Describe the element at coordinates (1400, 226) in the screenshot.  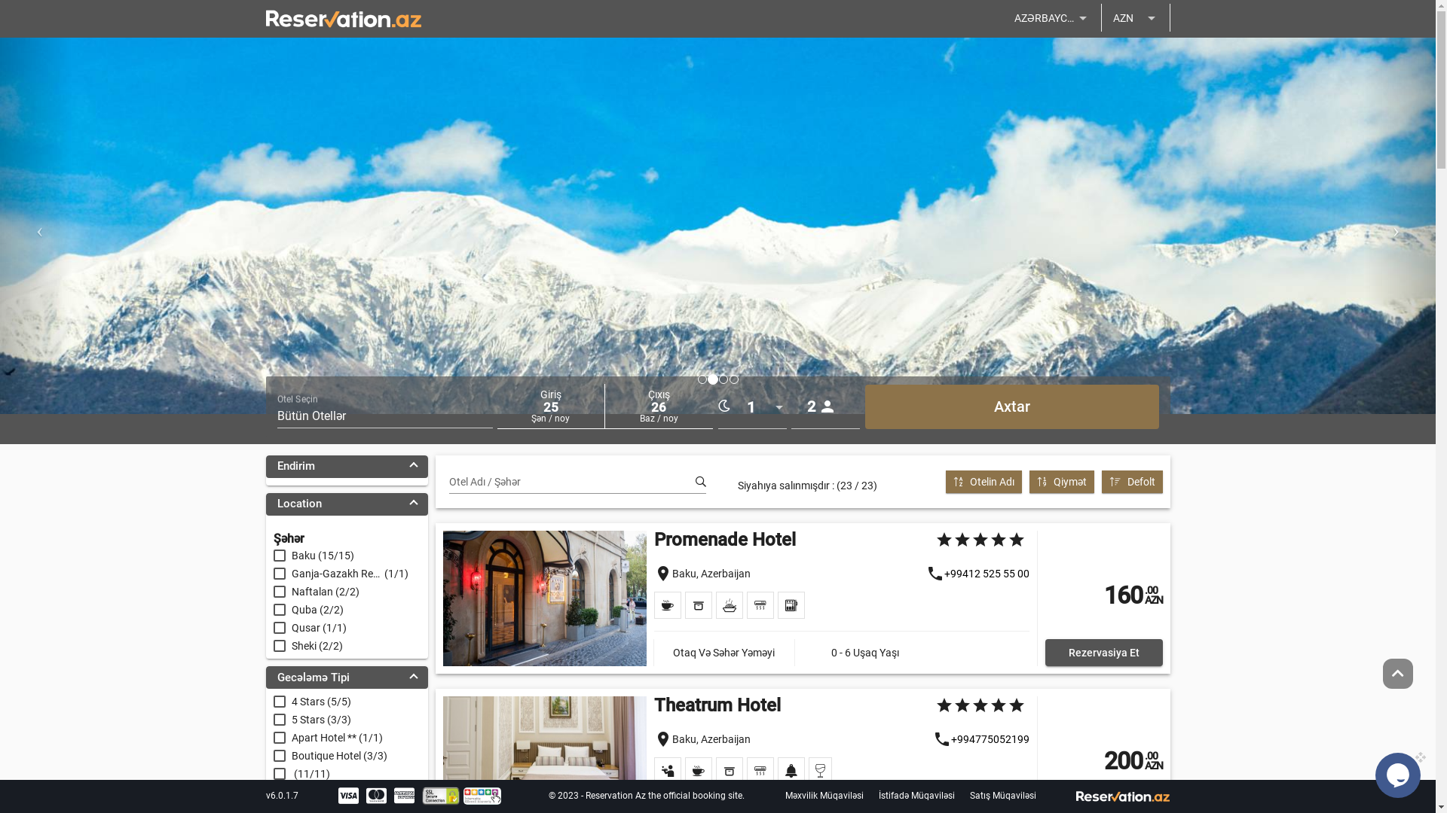
I see `Next` at that location.